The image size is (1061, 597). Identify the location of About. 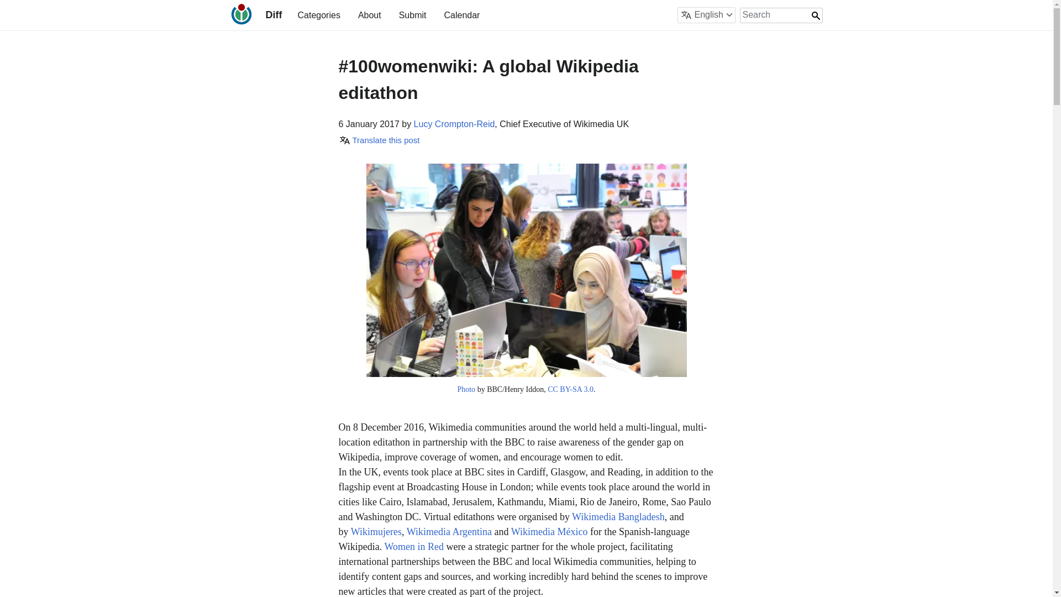
(369, 15).